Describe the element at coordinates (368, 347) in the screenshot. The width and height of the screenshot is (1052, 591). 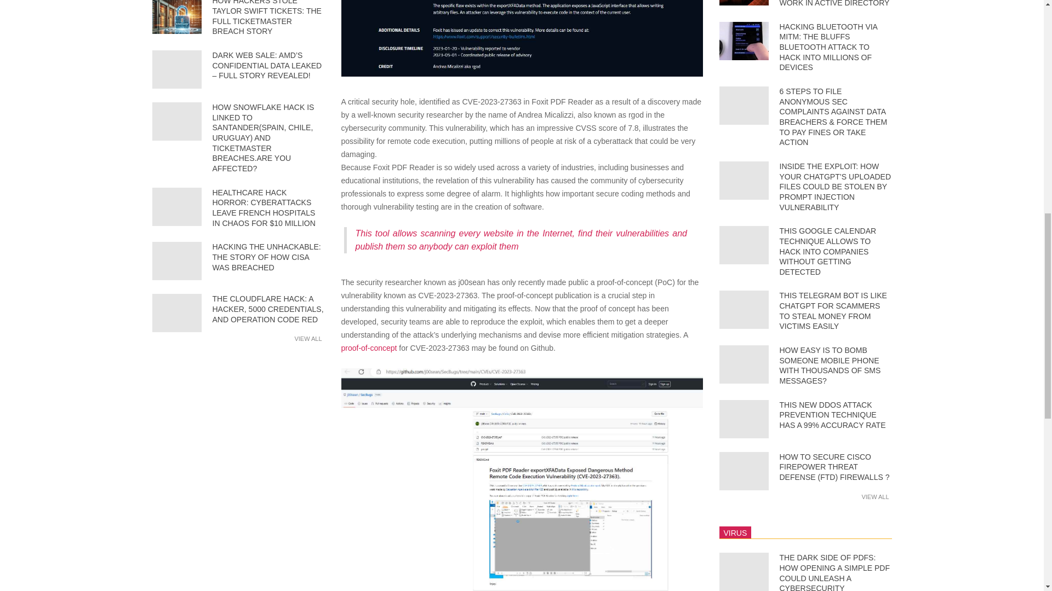
I see `proof-of-concept` at that location.